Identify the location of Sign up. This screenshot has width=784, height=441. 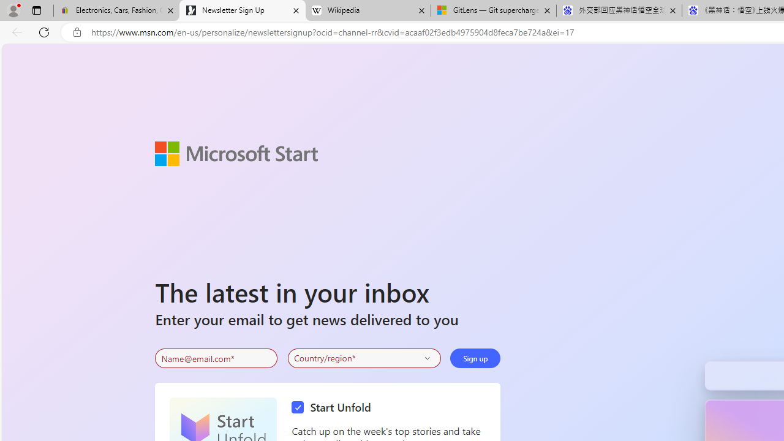
(475, 358).